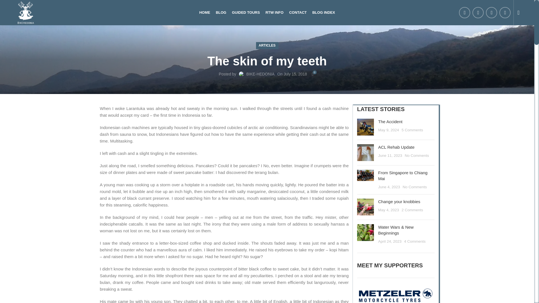  Describe the element at coordinates (246, 12) in the screenshot. I see `GUIDED TOURS` at that location.